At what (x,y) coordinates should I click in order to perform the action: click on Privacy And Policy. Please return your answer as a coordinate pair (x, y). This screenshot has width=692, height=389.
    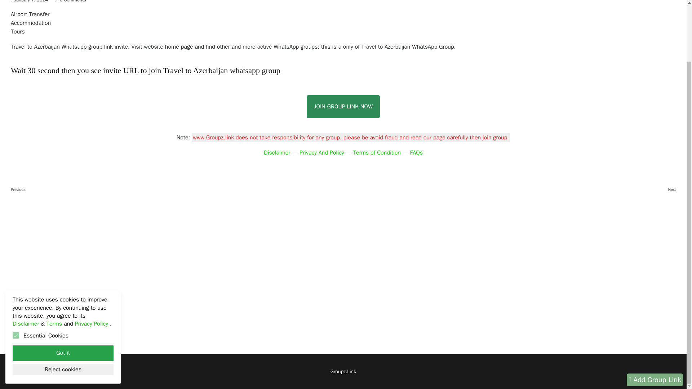
    Looking at the image, I should click on (655, 312).